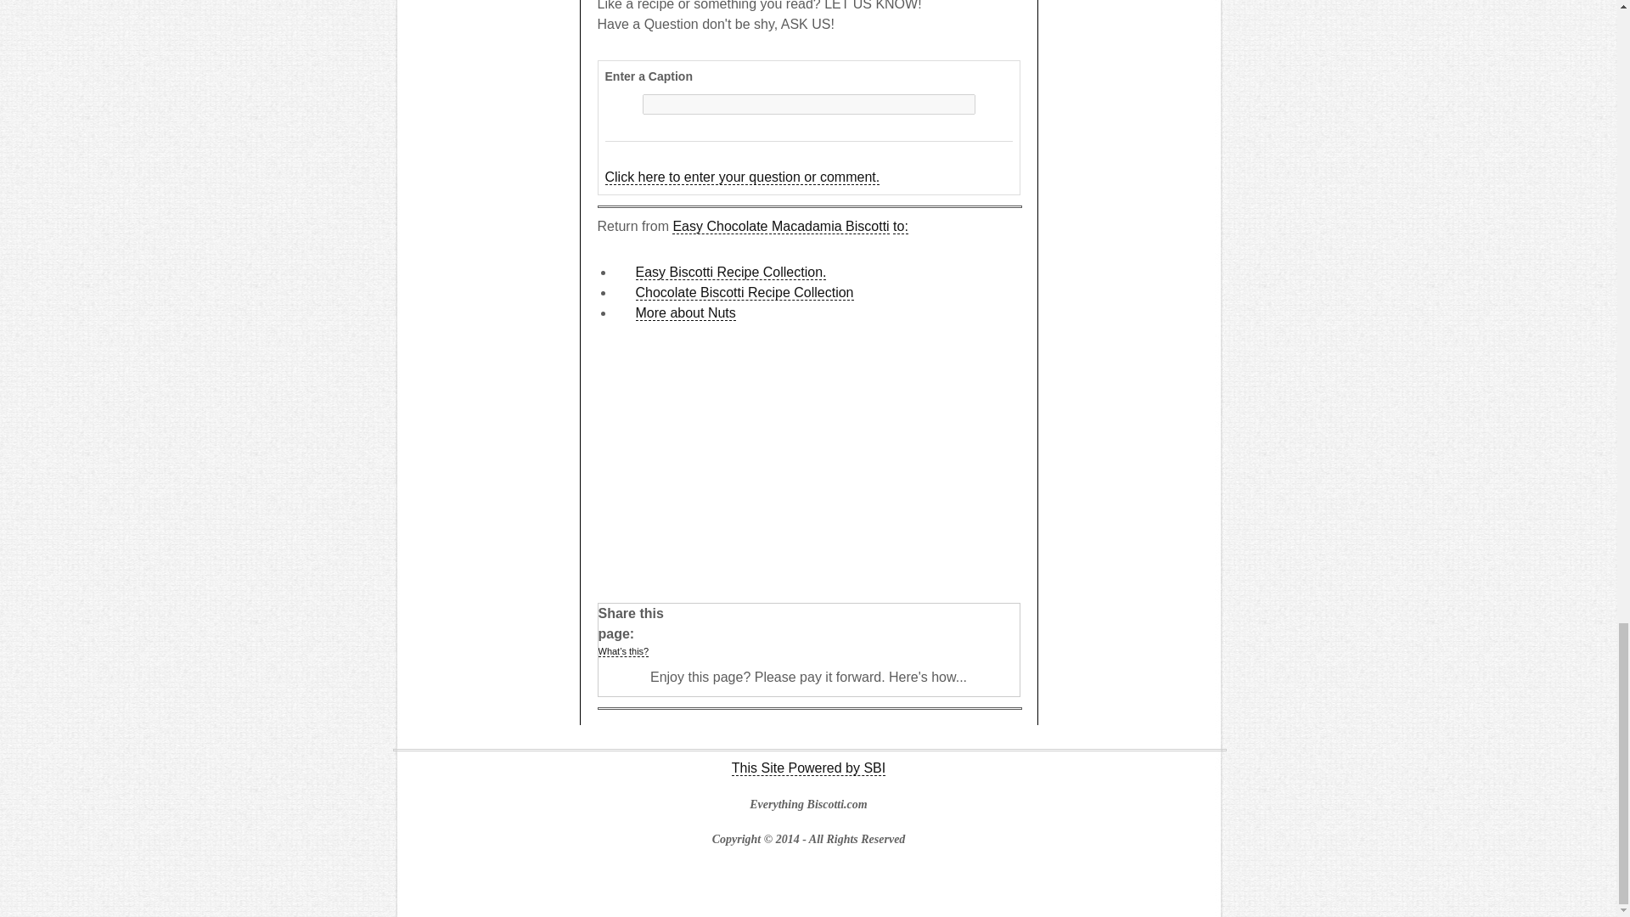 Image resolution: width=1630 pixels, height=917 pixels. Describe the element at coordinates (730, 273) in the screenshot. I see `Easy Biscotti Recipe Collection.` at that location.